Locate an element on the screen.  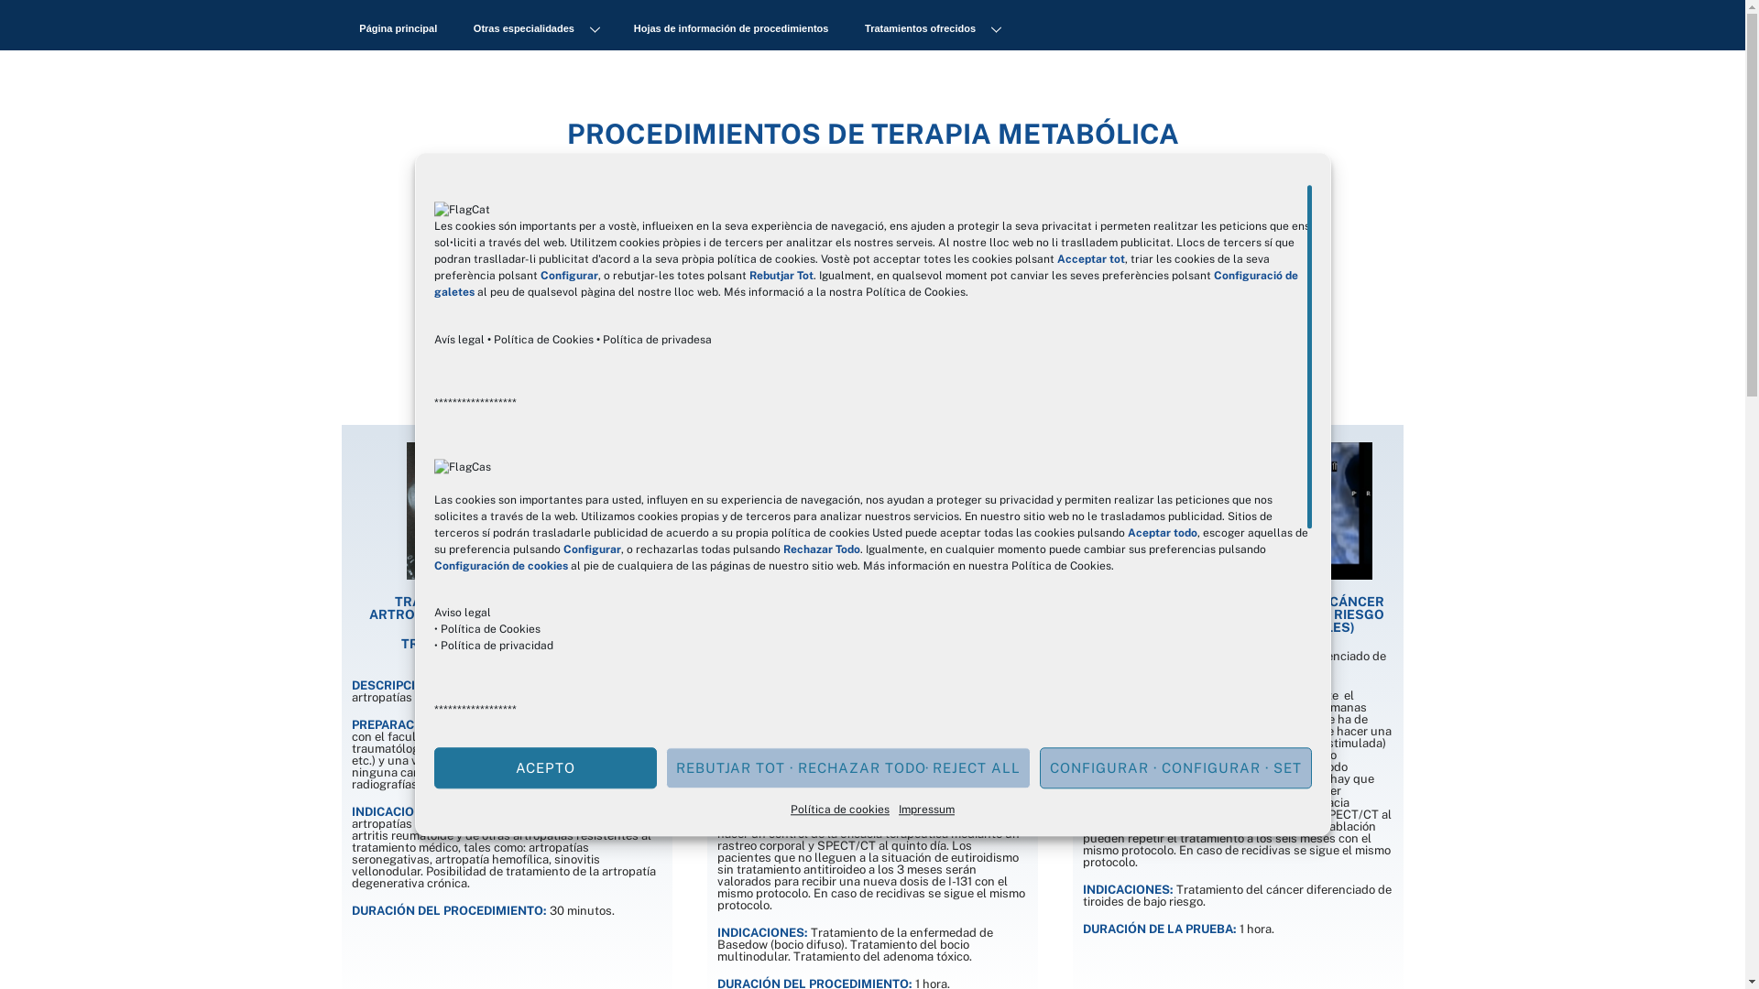
Tratamientos ofrecidos is located at coordinates (932, 28).